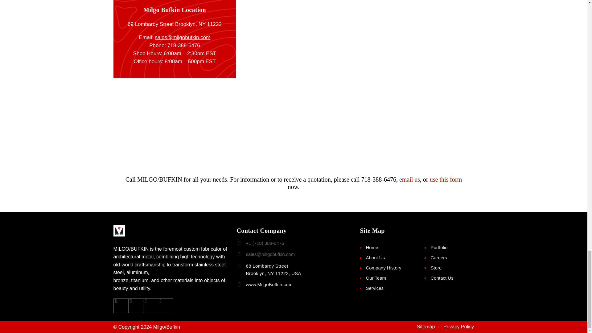 The height and width of the screenshot is (333, 592). Describe the element at coordinates (184, 45) in the screenshot. I see `718-388-6476` at that location.